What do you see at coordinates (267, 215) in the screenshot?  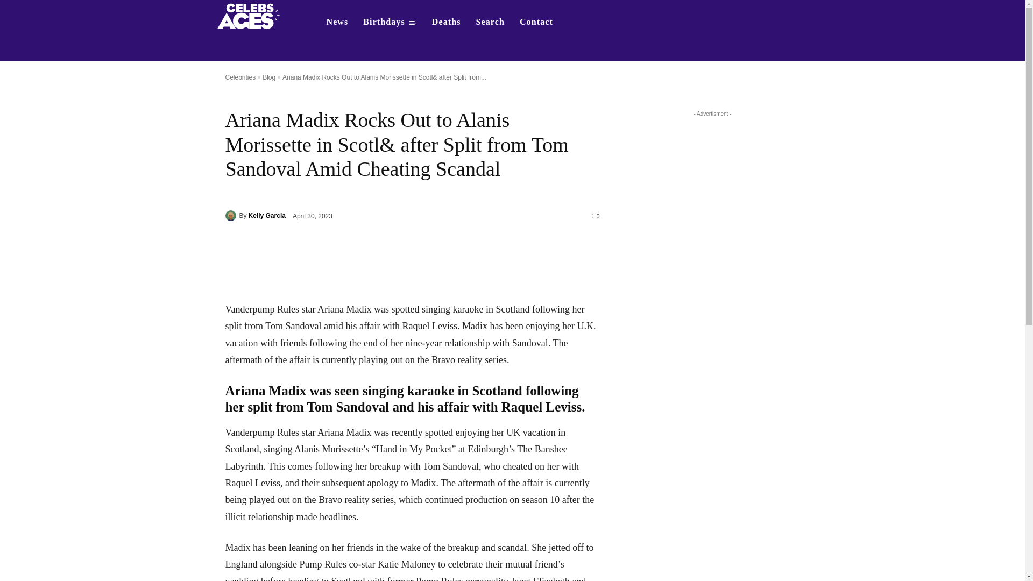 I see `Kelly Garcia` at bounding box center [267, 215].